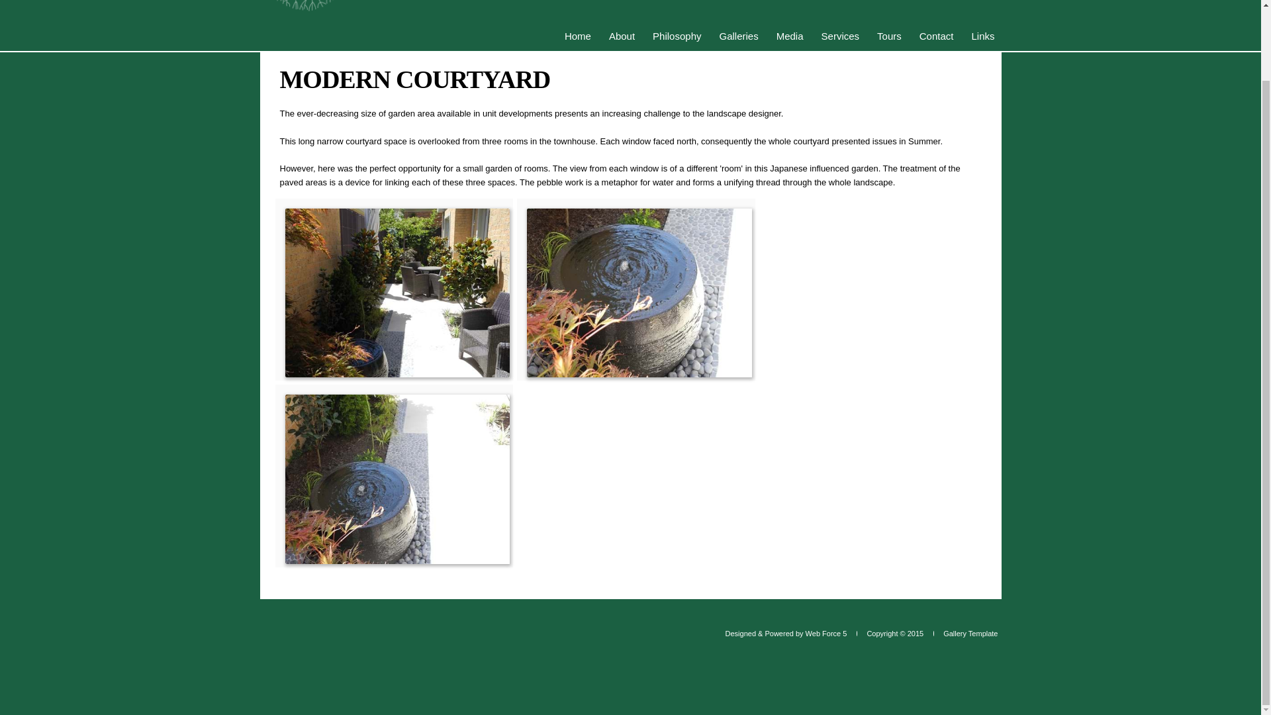 The height and width of the screenshot is (715, 1271). What do you see at coordinates (577, 36) in the screenshot?
I see `Home` at bounding box center [577, 36].